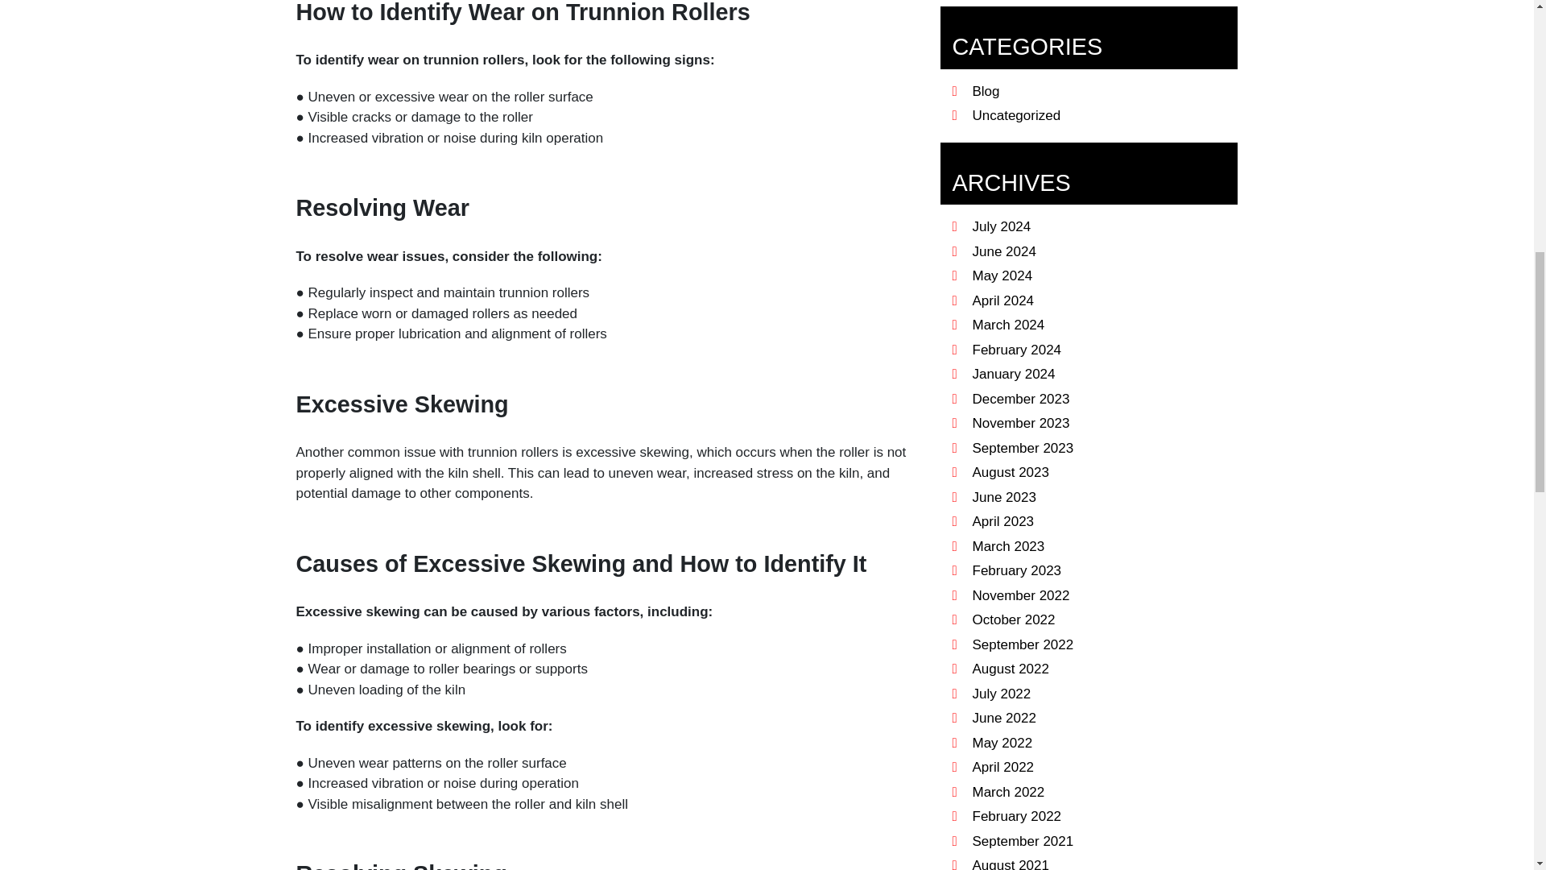  I want to click on June 2023, so click(1000, 498).